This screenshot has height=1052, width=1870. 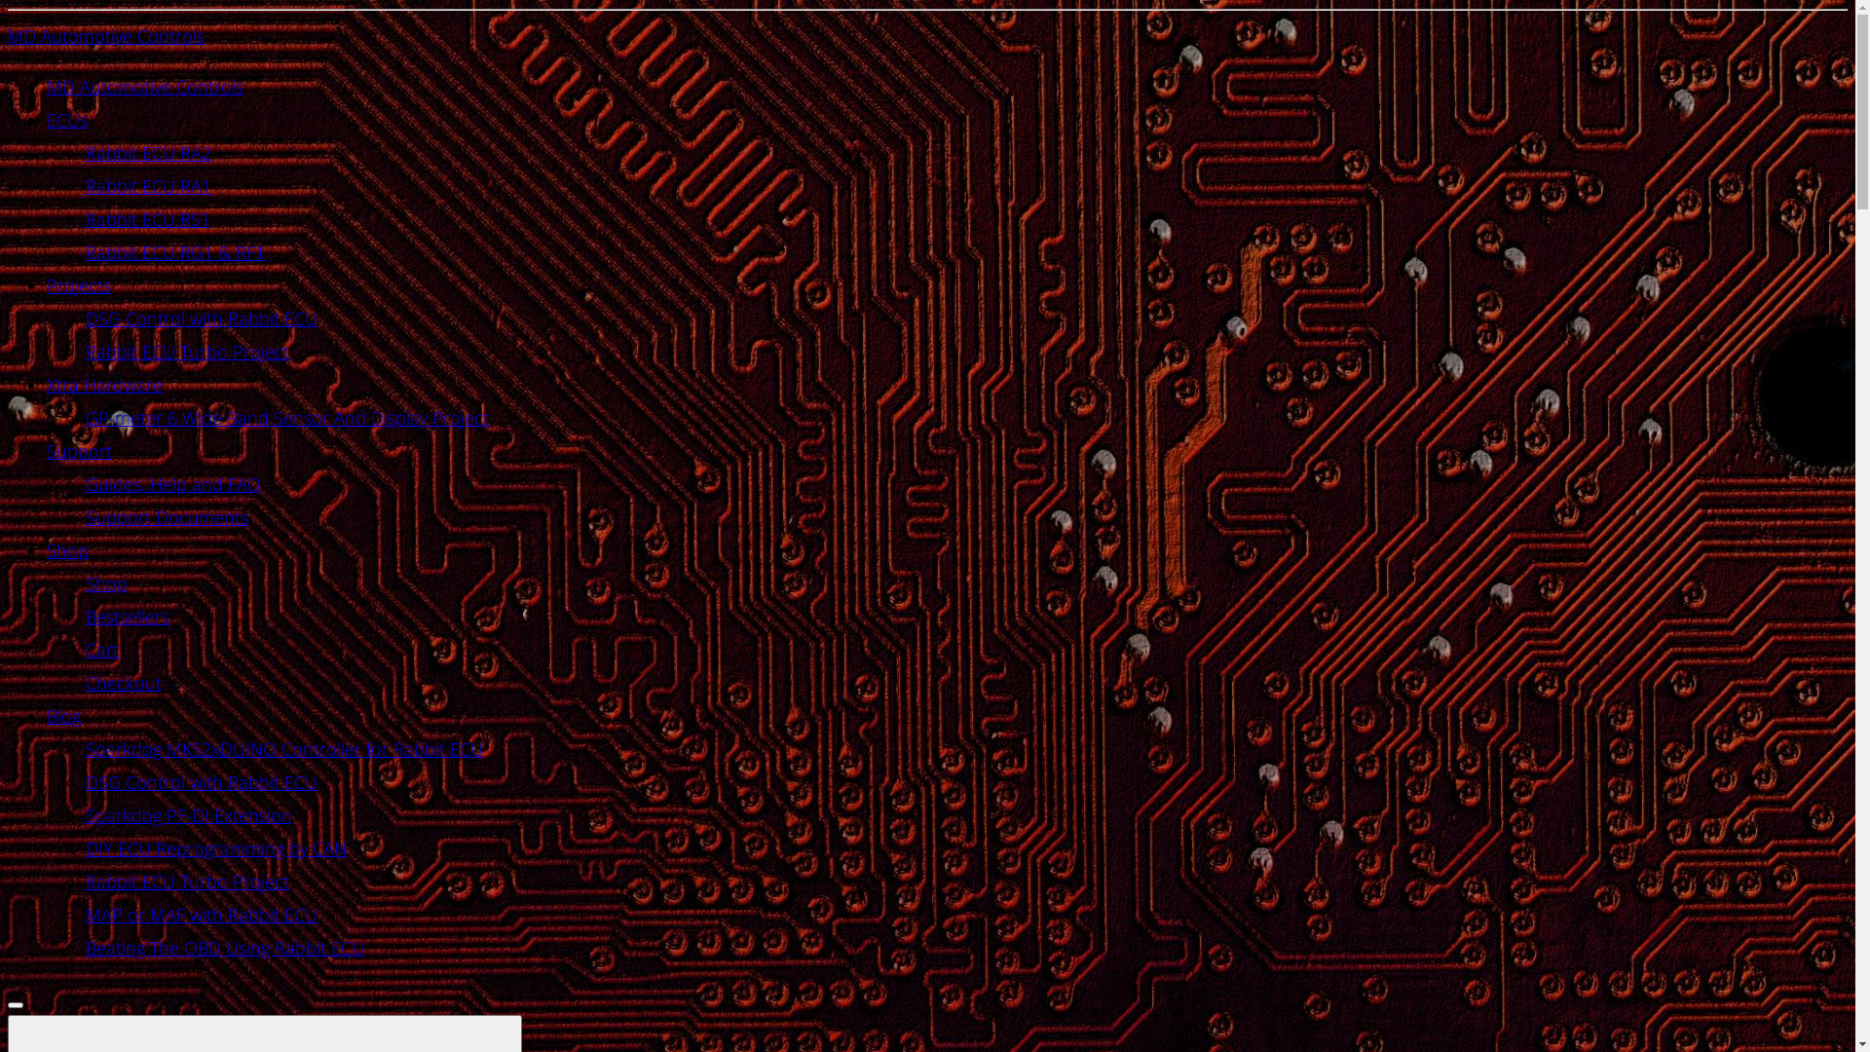 I want to click on Rabbit ECU RA2, so click(x=148, y=153).